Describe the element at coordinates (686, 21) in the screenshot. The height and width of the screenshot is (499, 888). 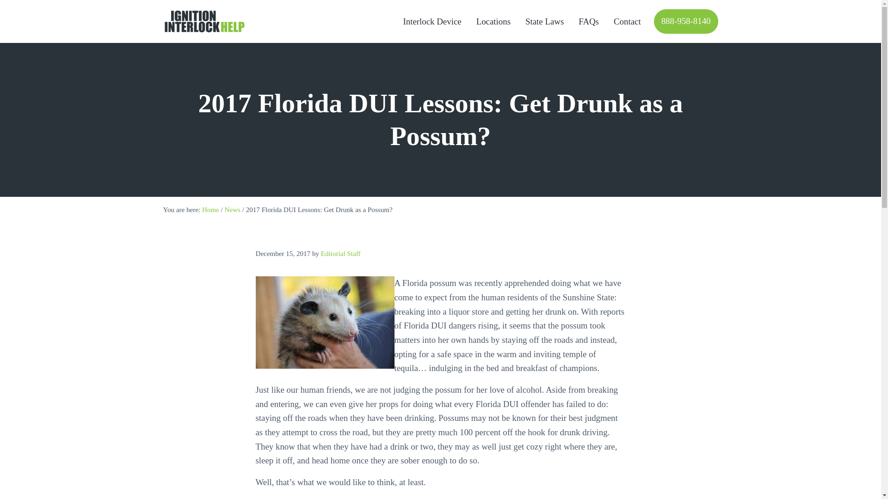
I see `888-958-8140` at that location.